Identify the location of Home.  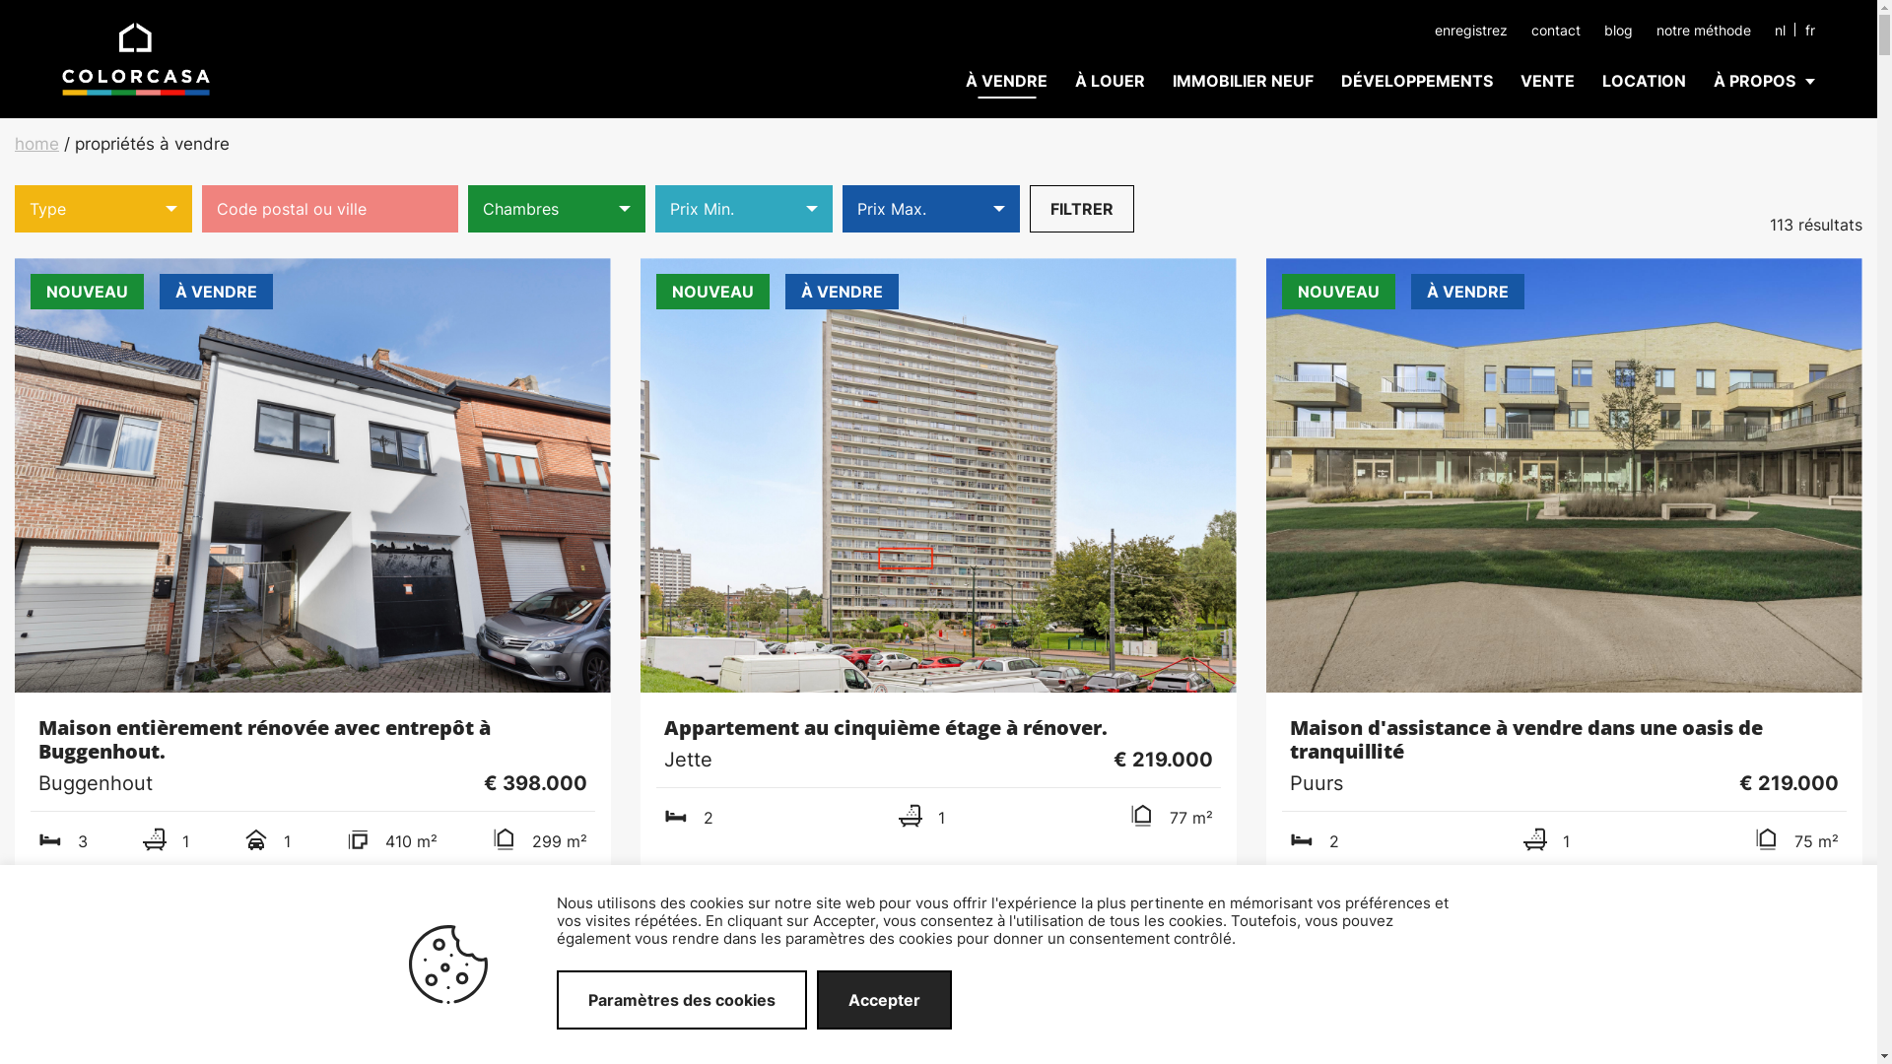
(136, 57).